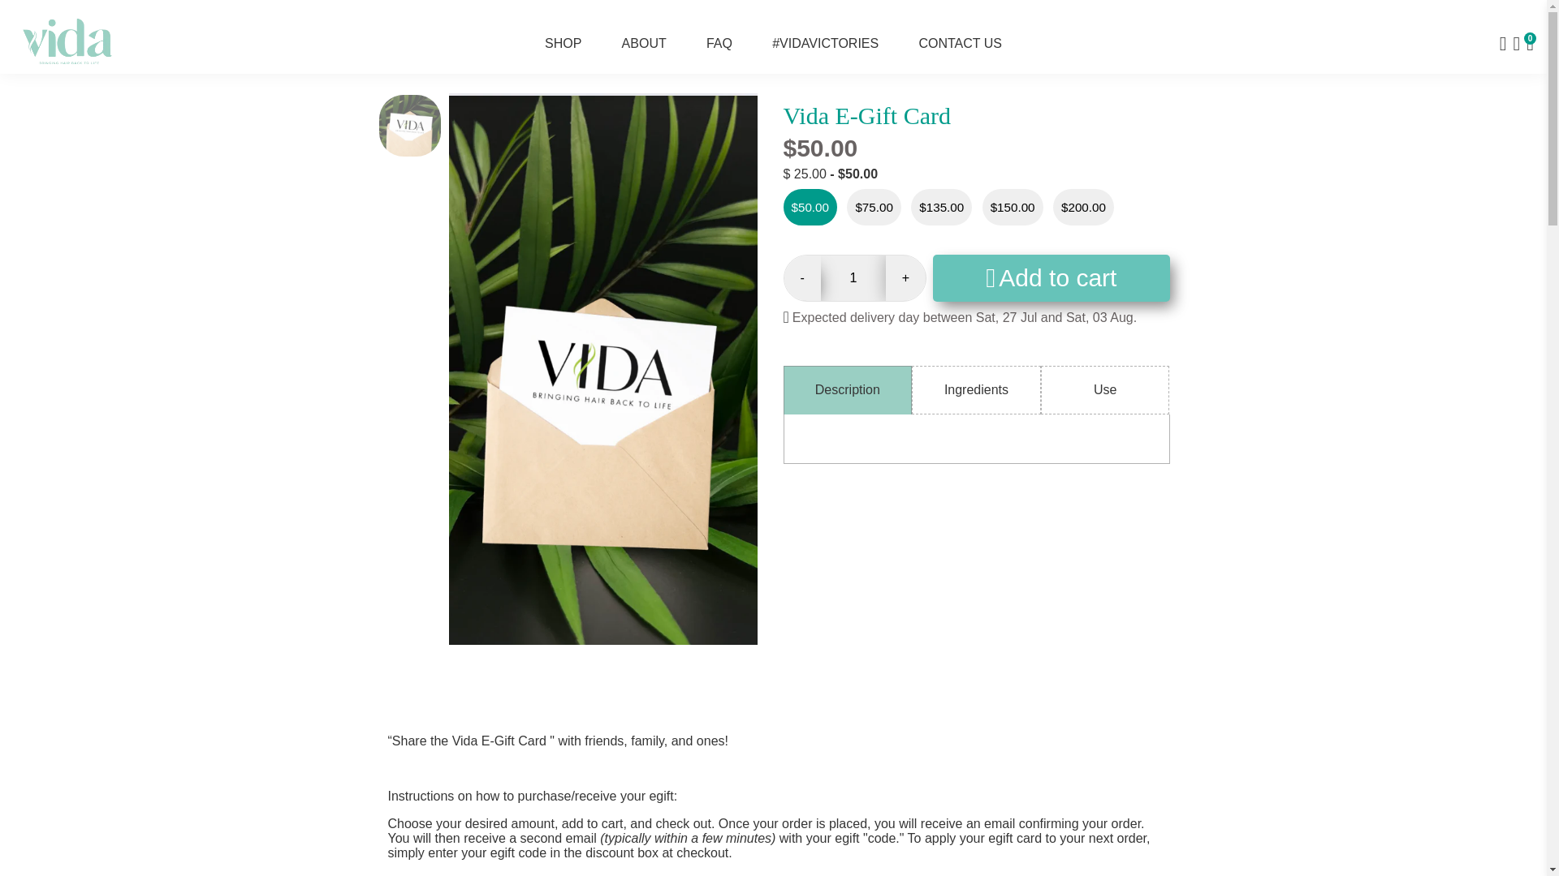 The image size is (1559, 876). I want to click on FAQ, so click(719, 43).